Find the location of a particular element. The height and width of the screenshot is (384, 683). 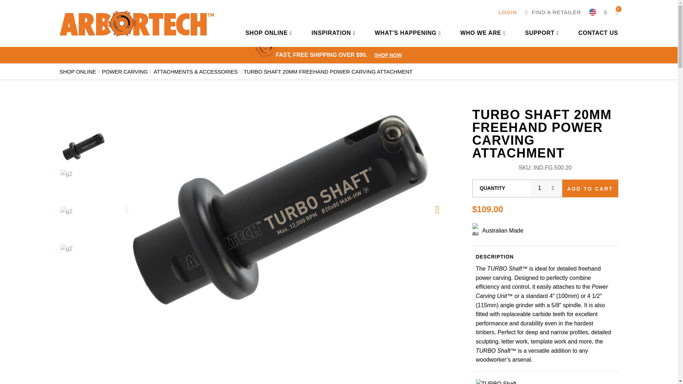

INSPIRATION is located at coordinates (333, 33).